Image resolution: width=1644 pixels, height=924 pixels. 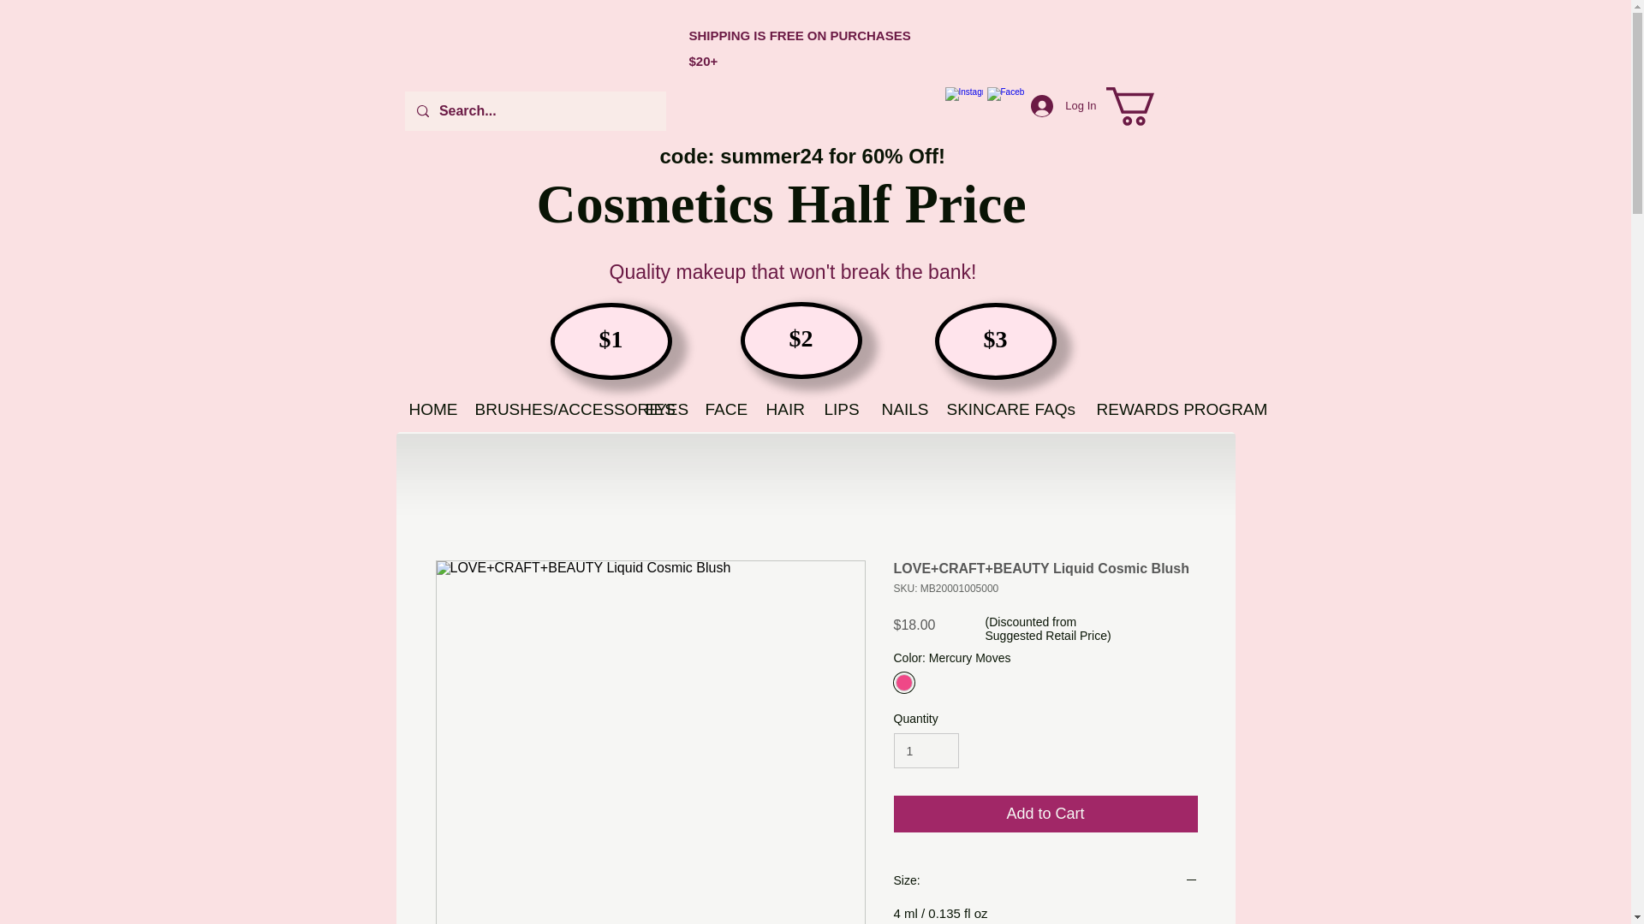 I want to click on FACE, so click(x=723, y=409).